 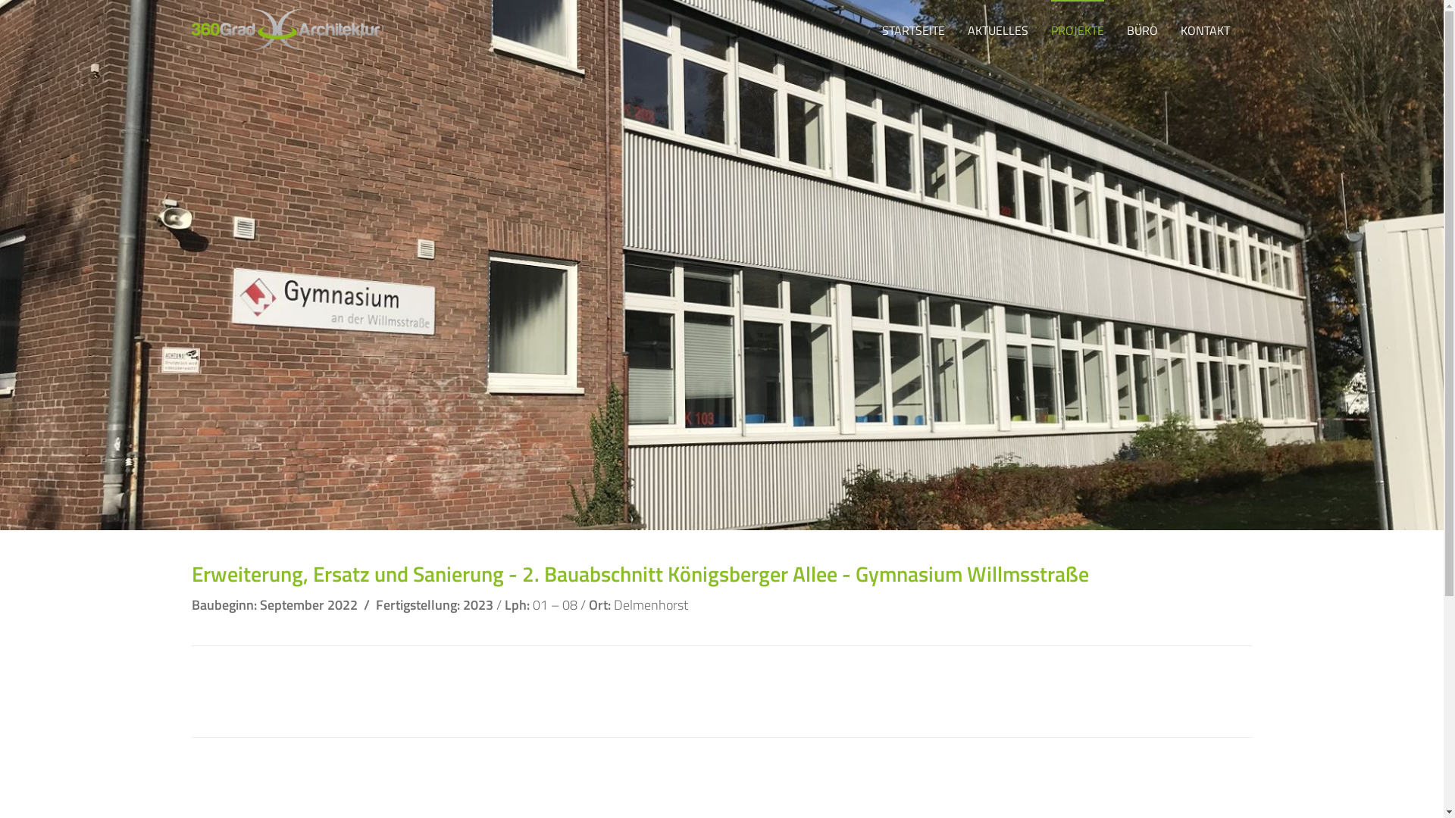 What do you see at coordinates (997, 30) in the screenshot?
I see `AKTUELLES` at bounding box center [997, 30].